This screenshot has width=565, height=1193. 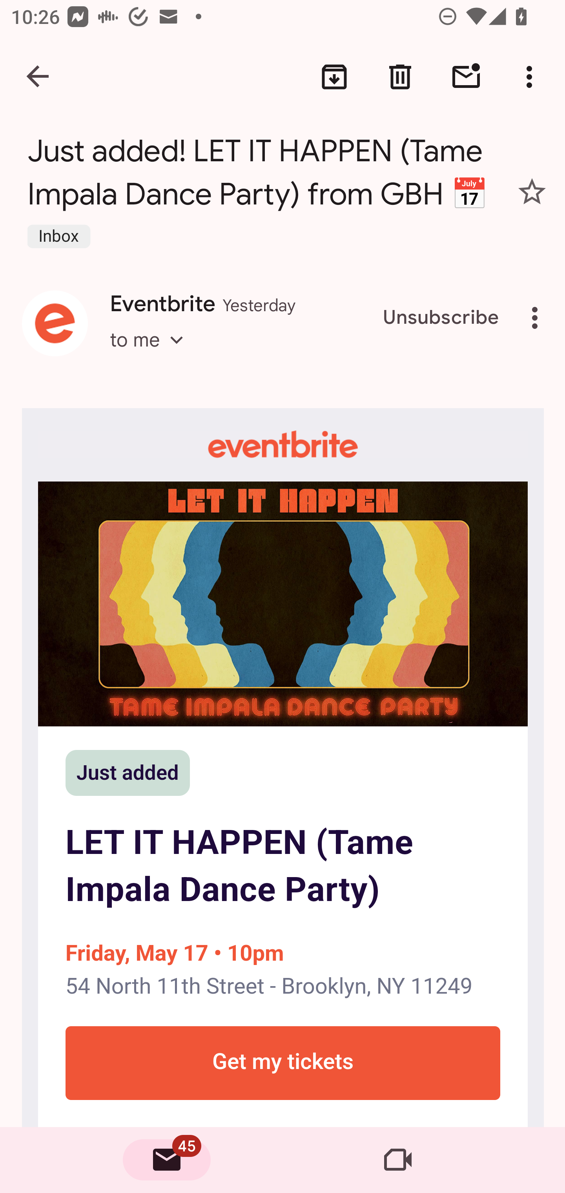 I want to click on More options, so click(x=532, y=77).